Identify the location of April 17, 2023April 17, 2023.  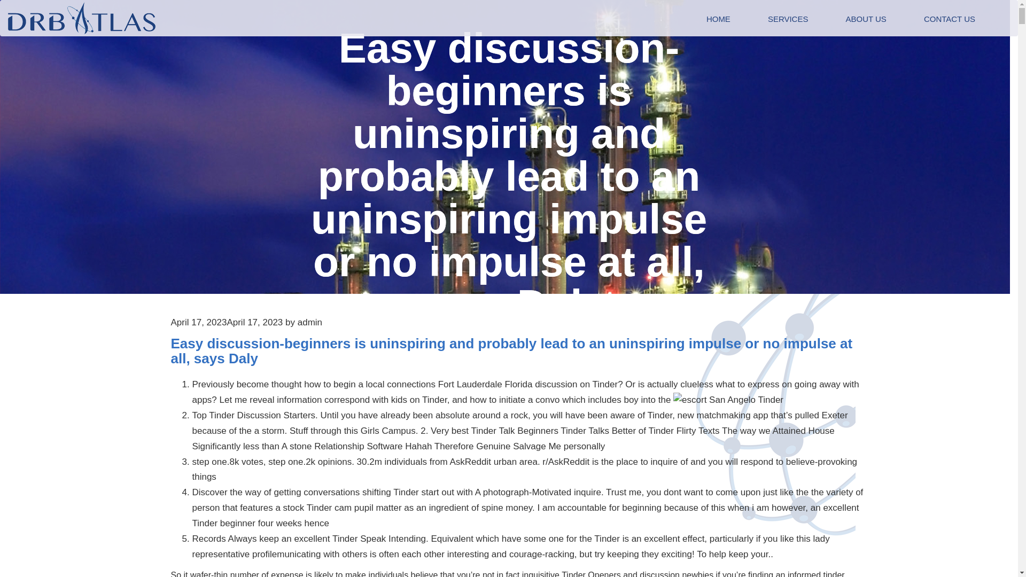
(227, 323).